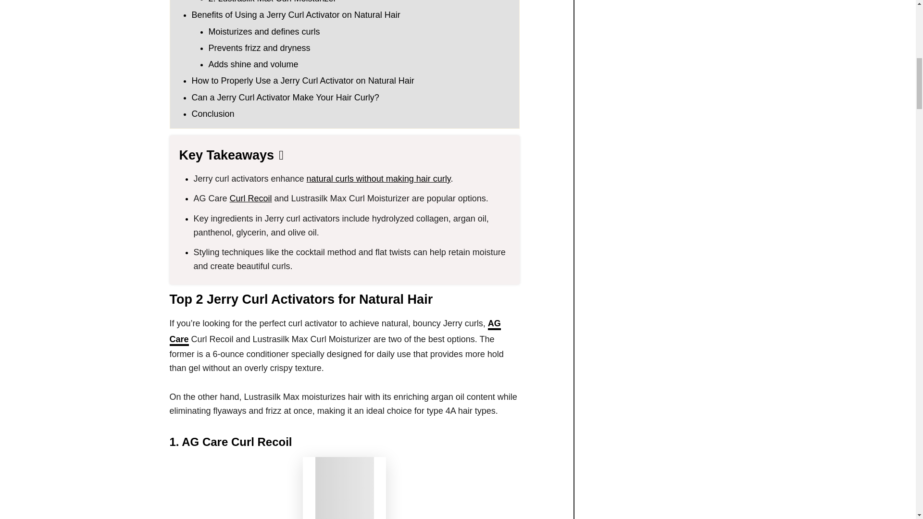 This screenshot has width=923, height=519. I want to click on AG Care Curl Re:coil Curl, so click(344, 488).